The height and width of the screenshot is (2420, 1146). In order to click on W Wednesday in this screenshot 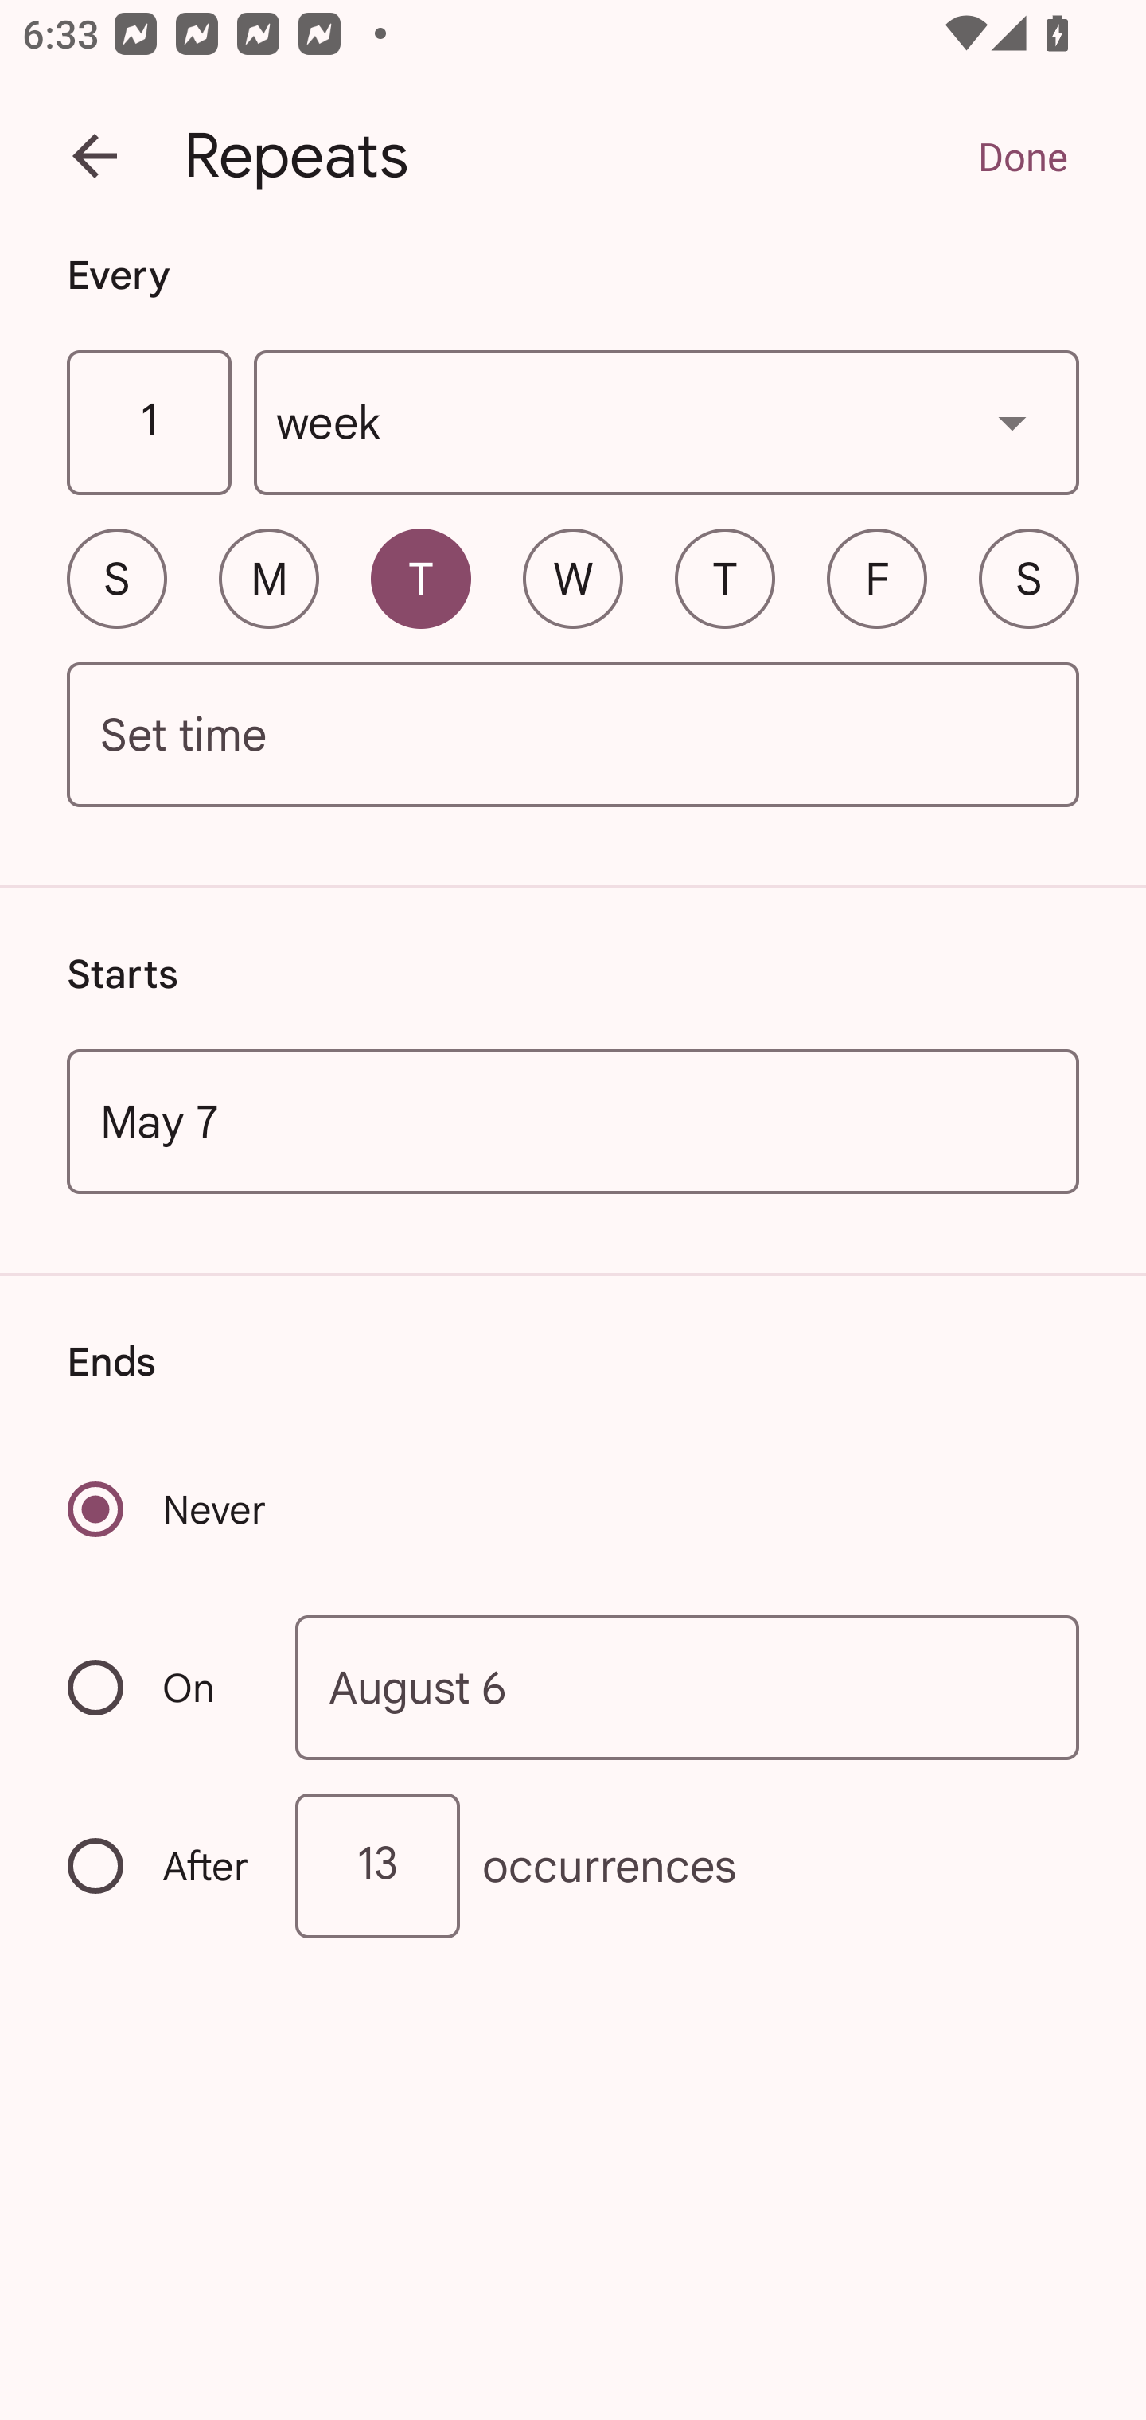, I will do `click(573, 578)`.